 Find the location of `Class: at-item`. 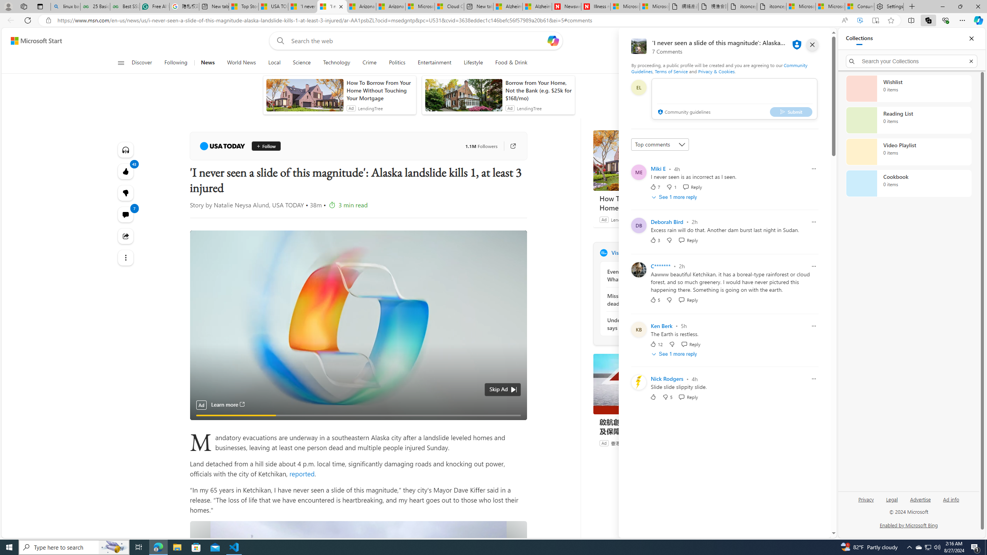

Class: at-item is located at coordinates (125, 257).